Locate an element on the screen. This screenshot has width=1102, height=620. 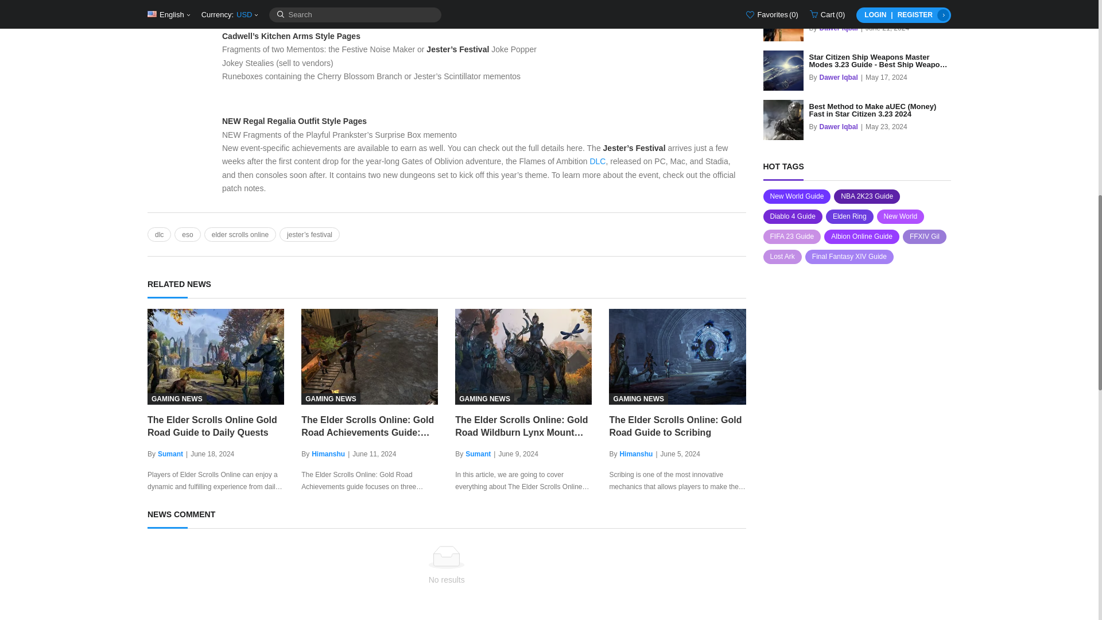
GAMING NEWS is located at coordinates (677, 356).